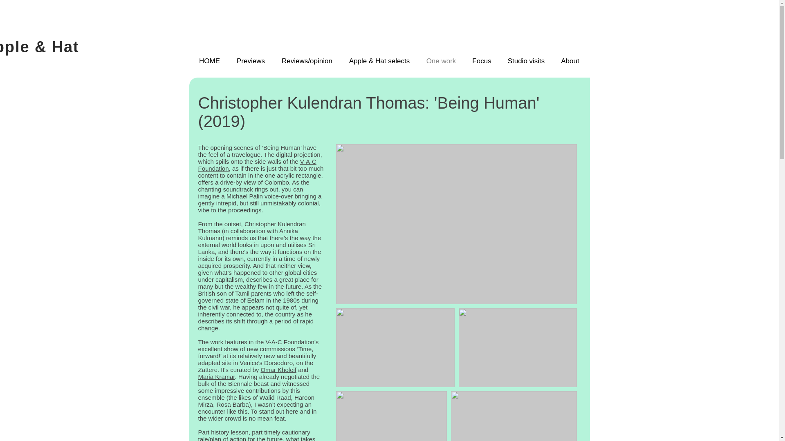  I want to click on Focus, so click(482, 61).